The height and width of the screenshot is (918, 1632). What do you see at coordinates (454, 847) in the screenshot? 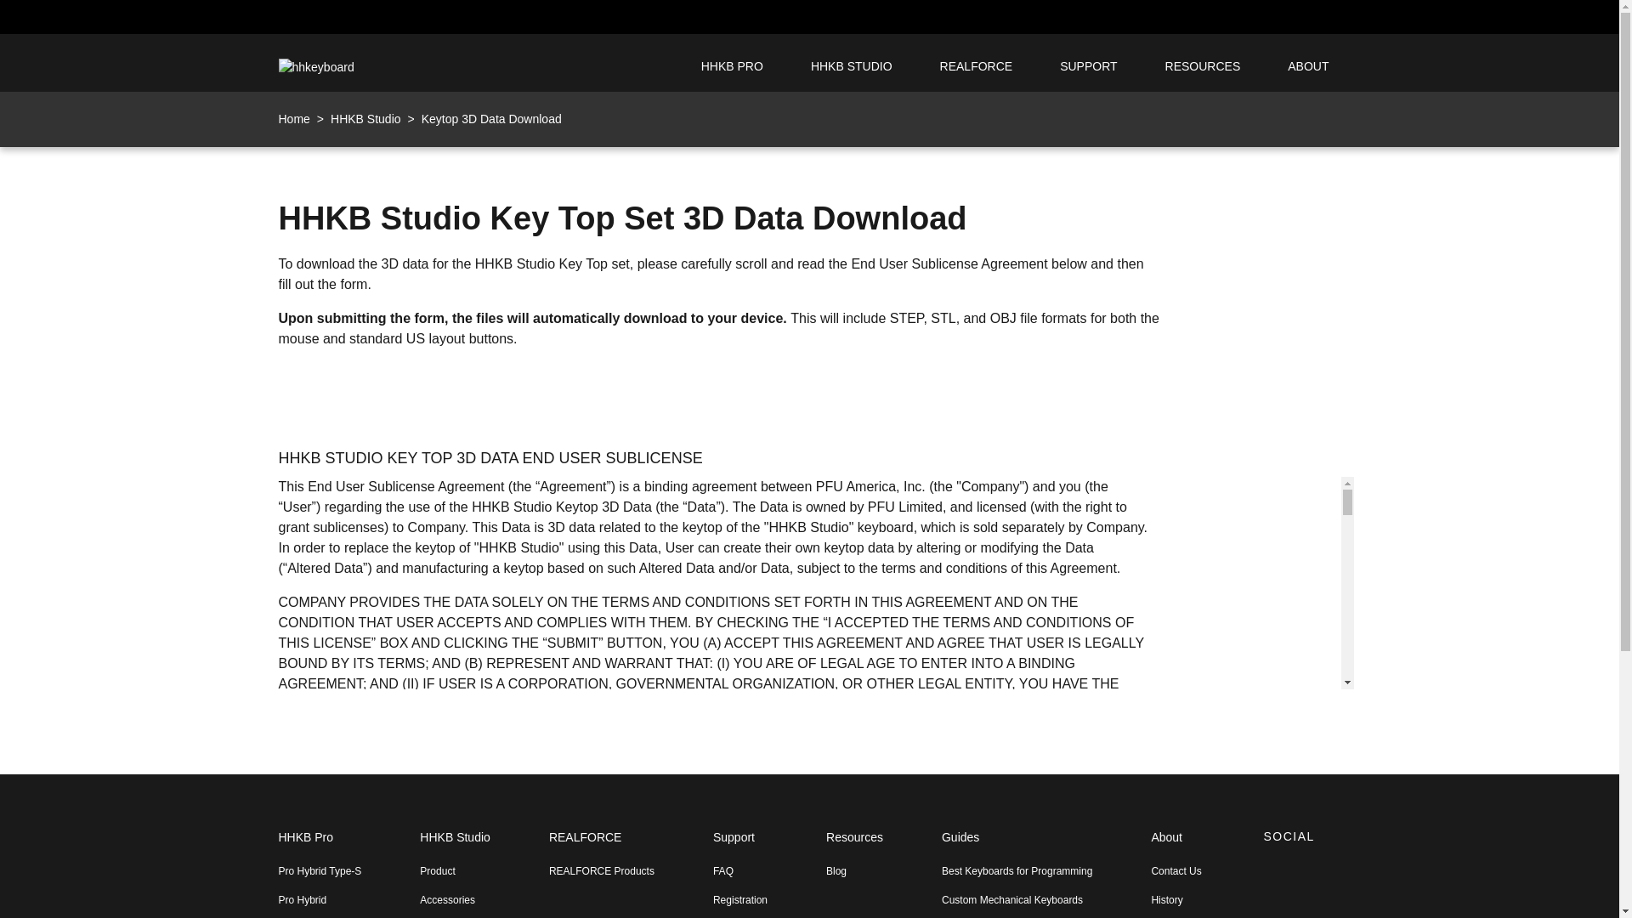
I see `Browse HHKB Studio` at bounding box center [454, 847].